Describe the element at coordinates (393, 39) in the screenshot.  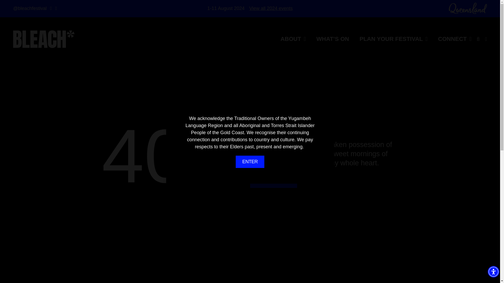
I see `PLAN YOUR FESTIVAL` at that location.